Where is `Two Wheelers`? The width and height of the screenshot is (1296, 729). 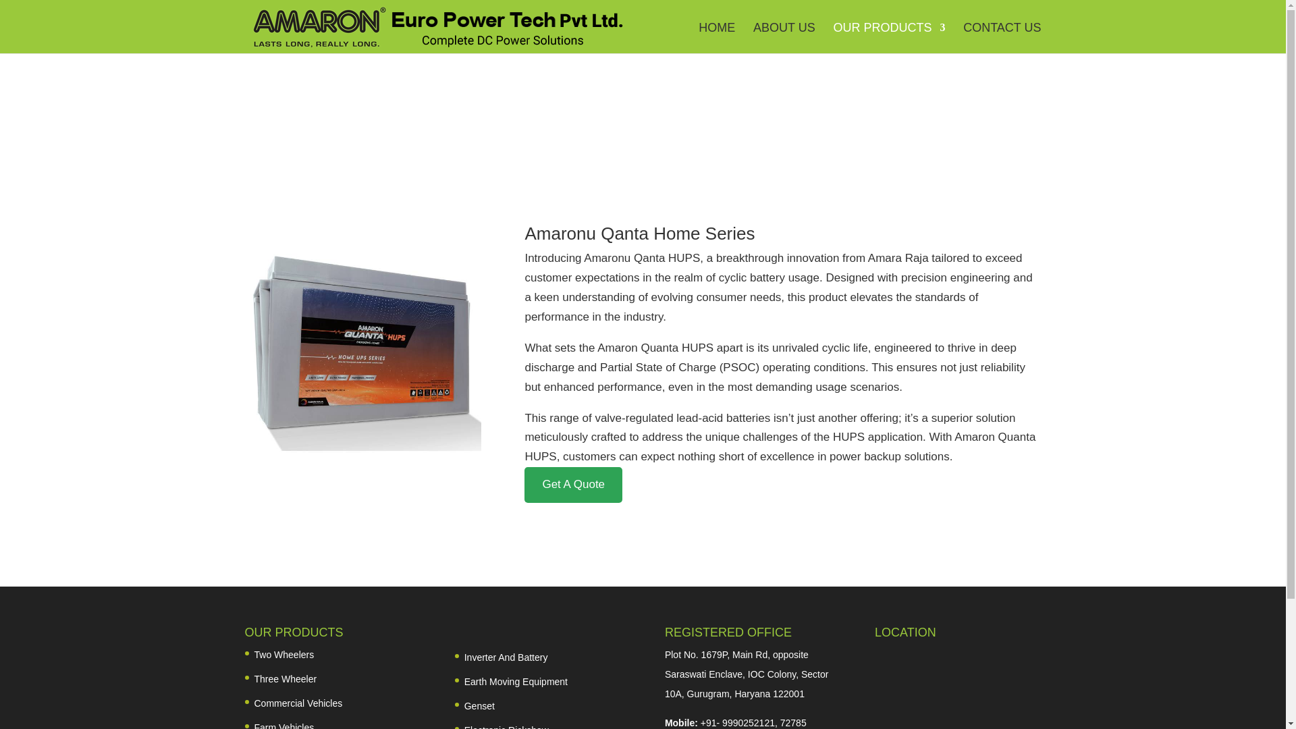
Two Wheelers is located at coordinates (283, 655).